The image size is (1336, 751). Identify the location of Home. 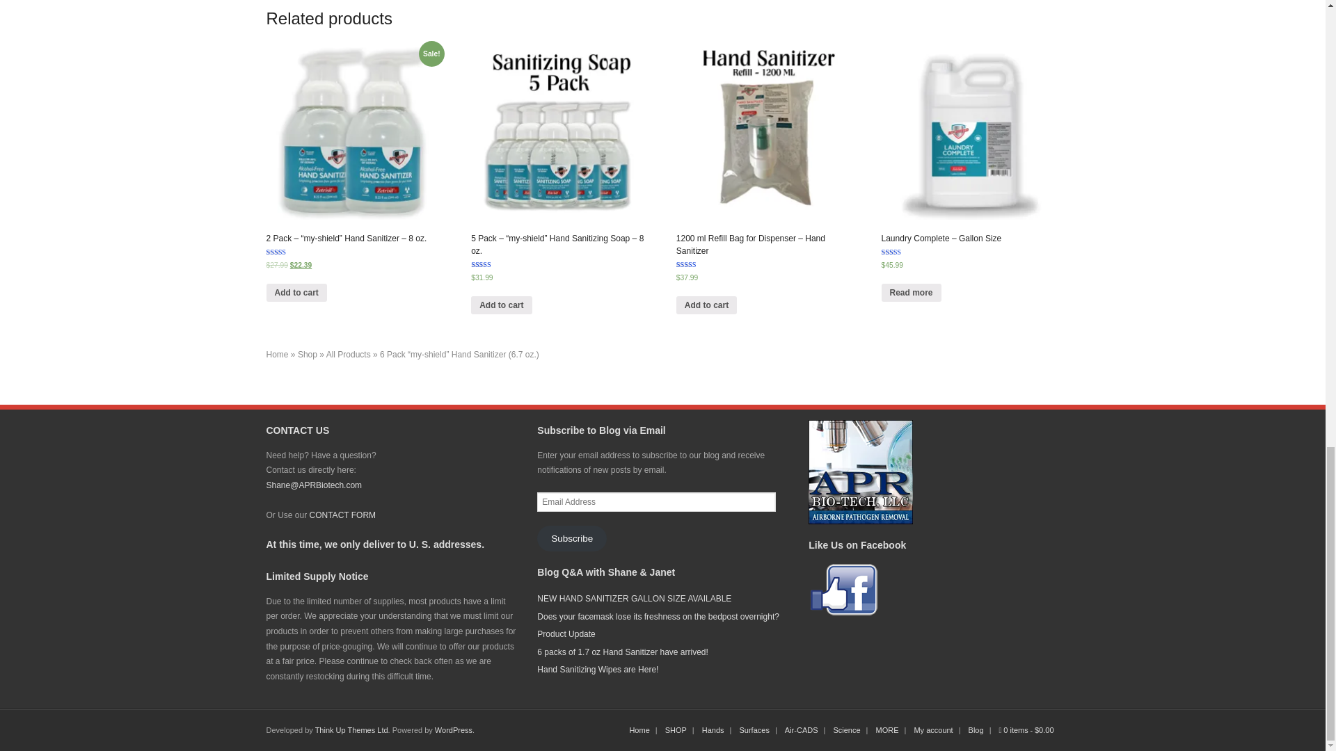
(277, 355).